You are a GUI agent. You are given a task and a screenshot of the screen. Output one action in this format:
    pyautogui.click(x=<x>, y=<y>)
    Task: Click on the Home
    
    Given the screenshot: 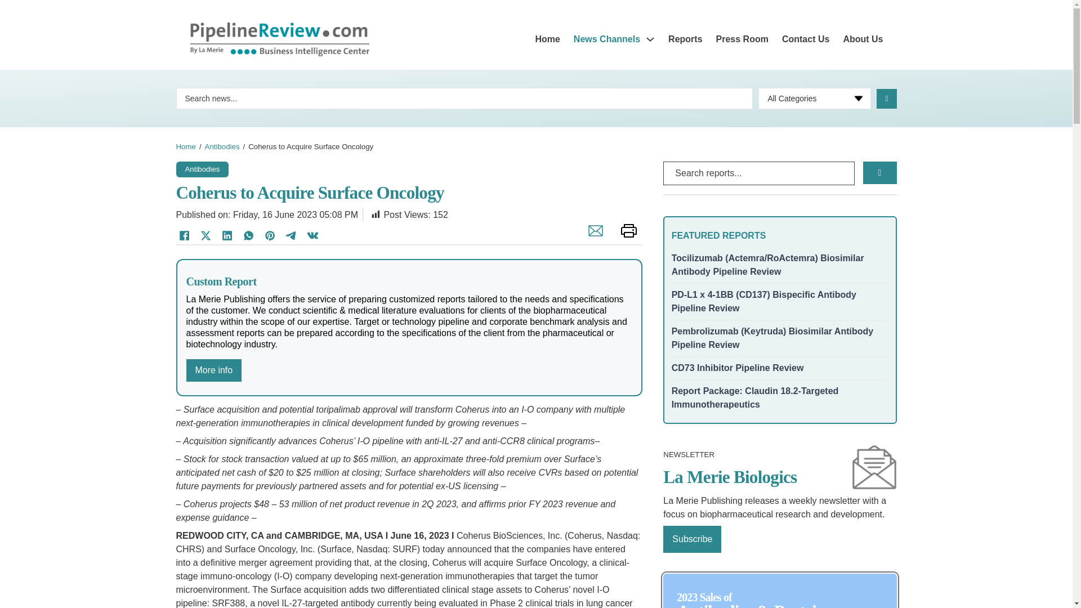 What is the action you would take?
    pyautogui.click(x=185, y=146)
    